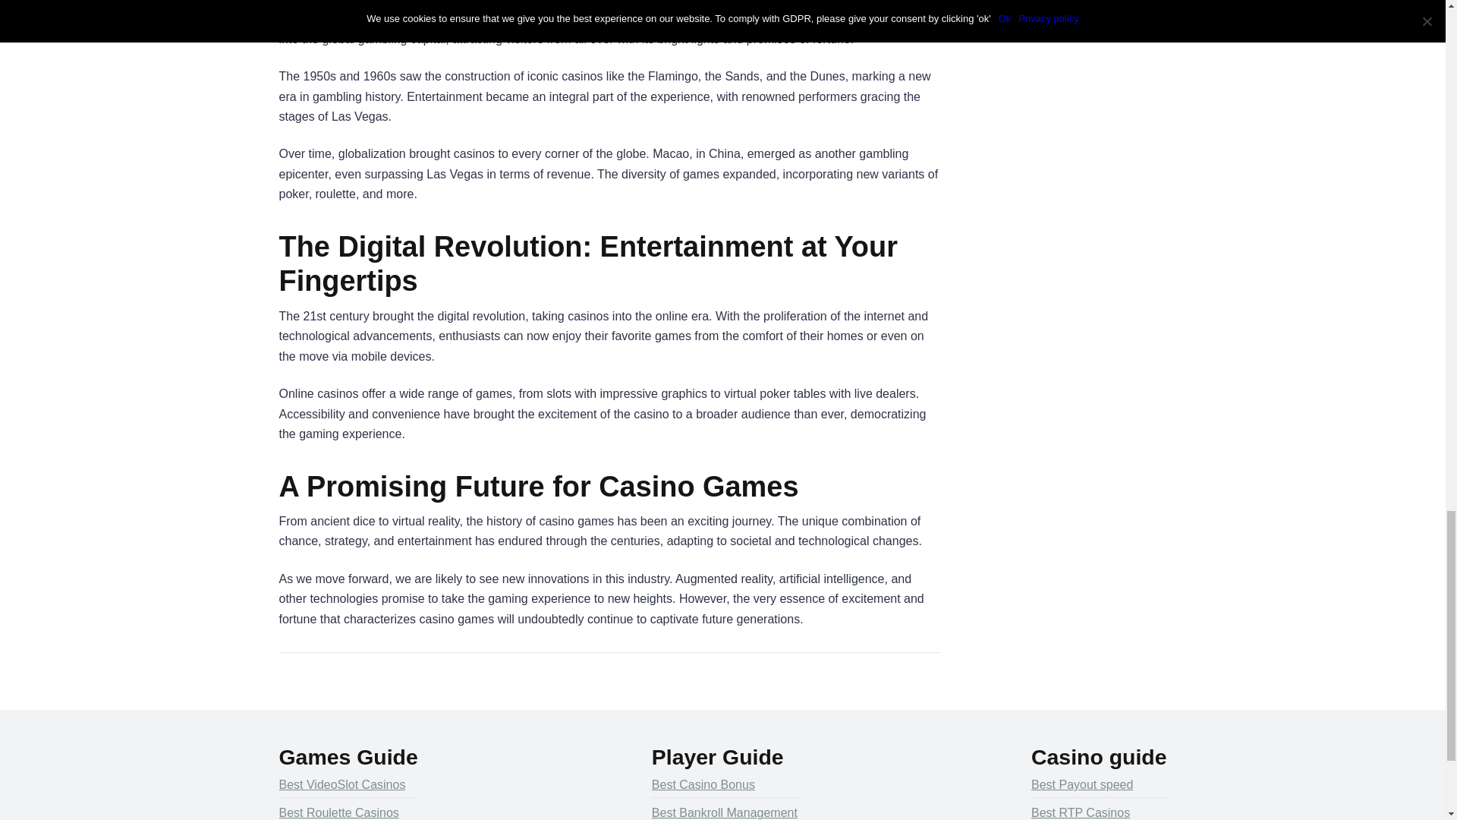 This screenshot has height=820, width=1457. I want to click on Best Roulette Casinos, so click(339, 810).